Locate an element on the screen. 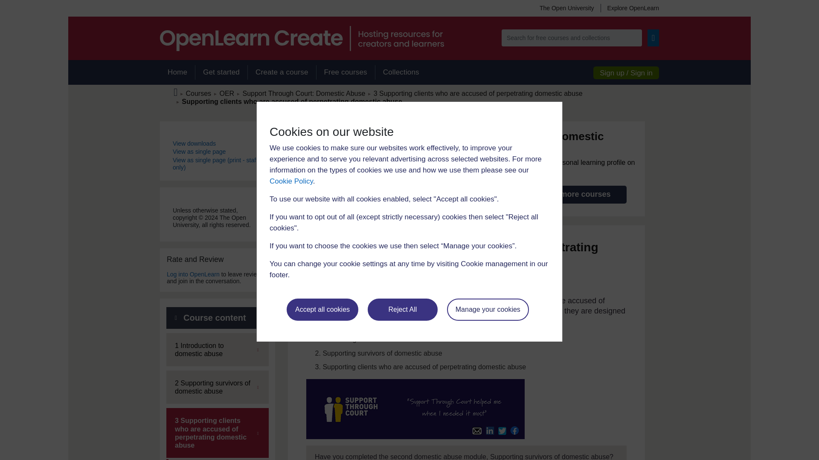 This screenshot has height=460, width=819. Back to course content tab is located at coordinates (217, 318).